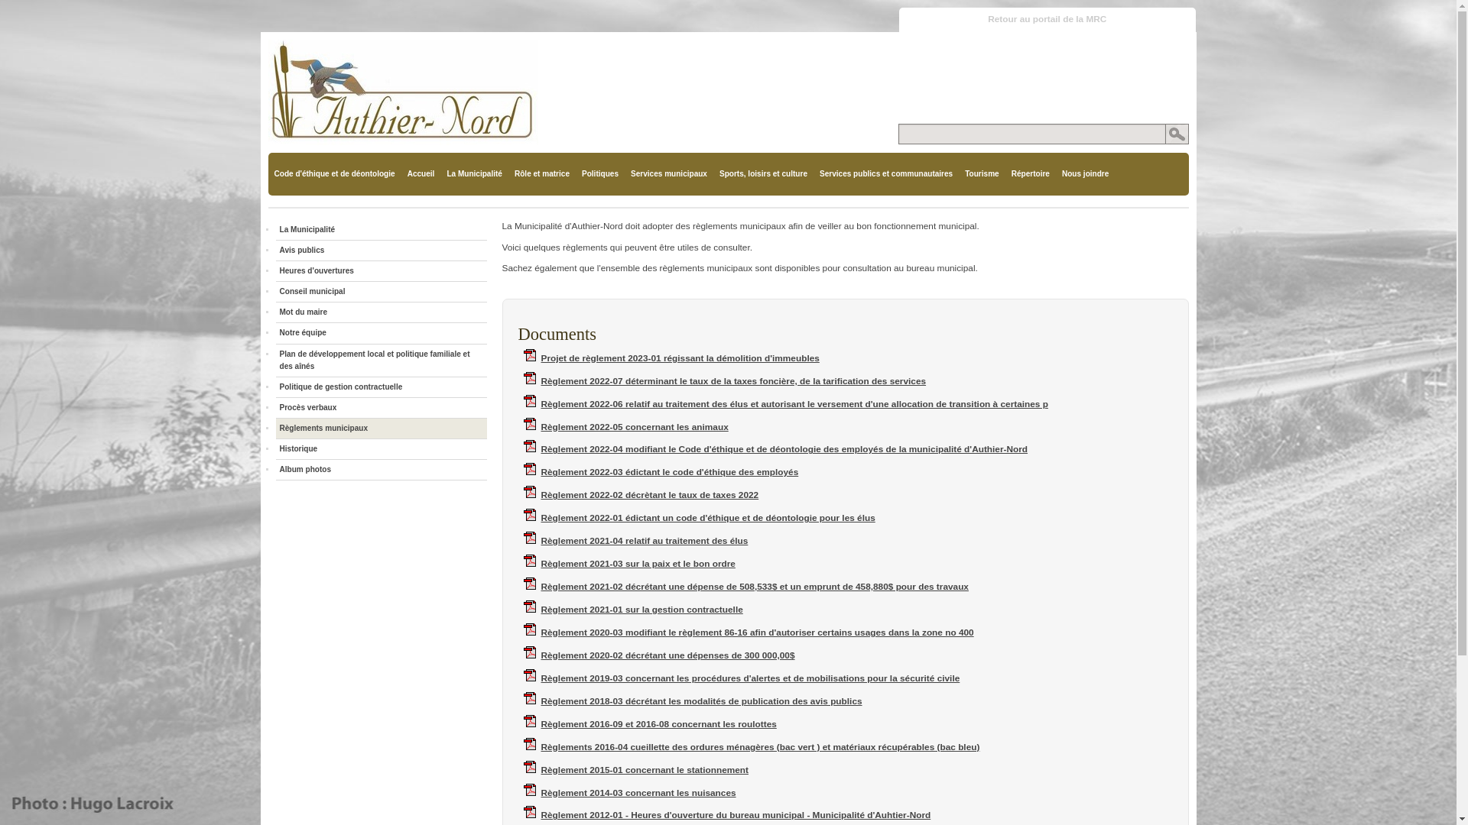 This screenshot has width=1468, height=825. What do you see at coordinates (982, 174) in the screenshot?
I see `Tourisme` at bounding box center [982, 174].